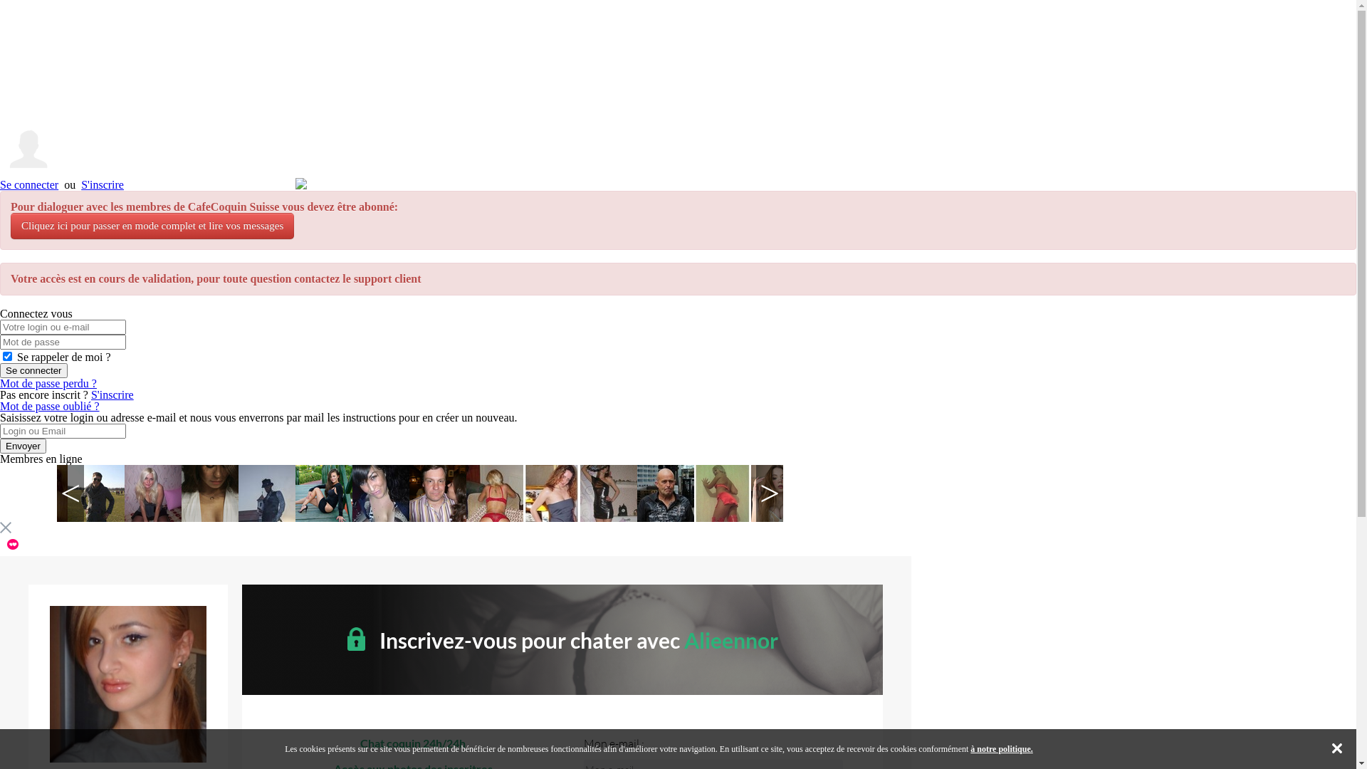 The height and width of the screenshot is (769, 1367). Describe the element at coordinates (112, 394) in the screenshot. I see `S'inscrire` at that location.